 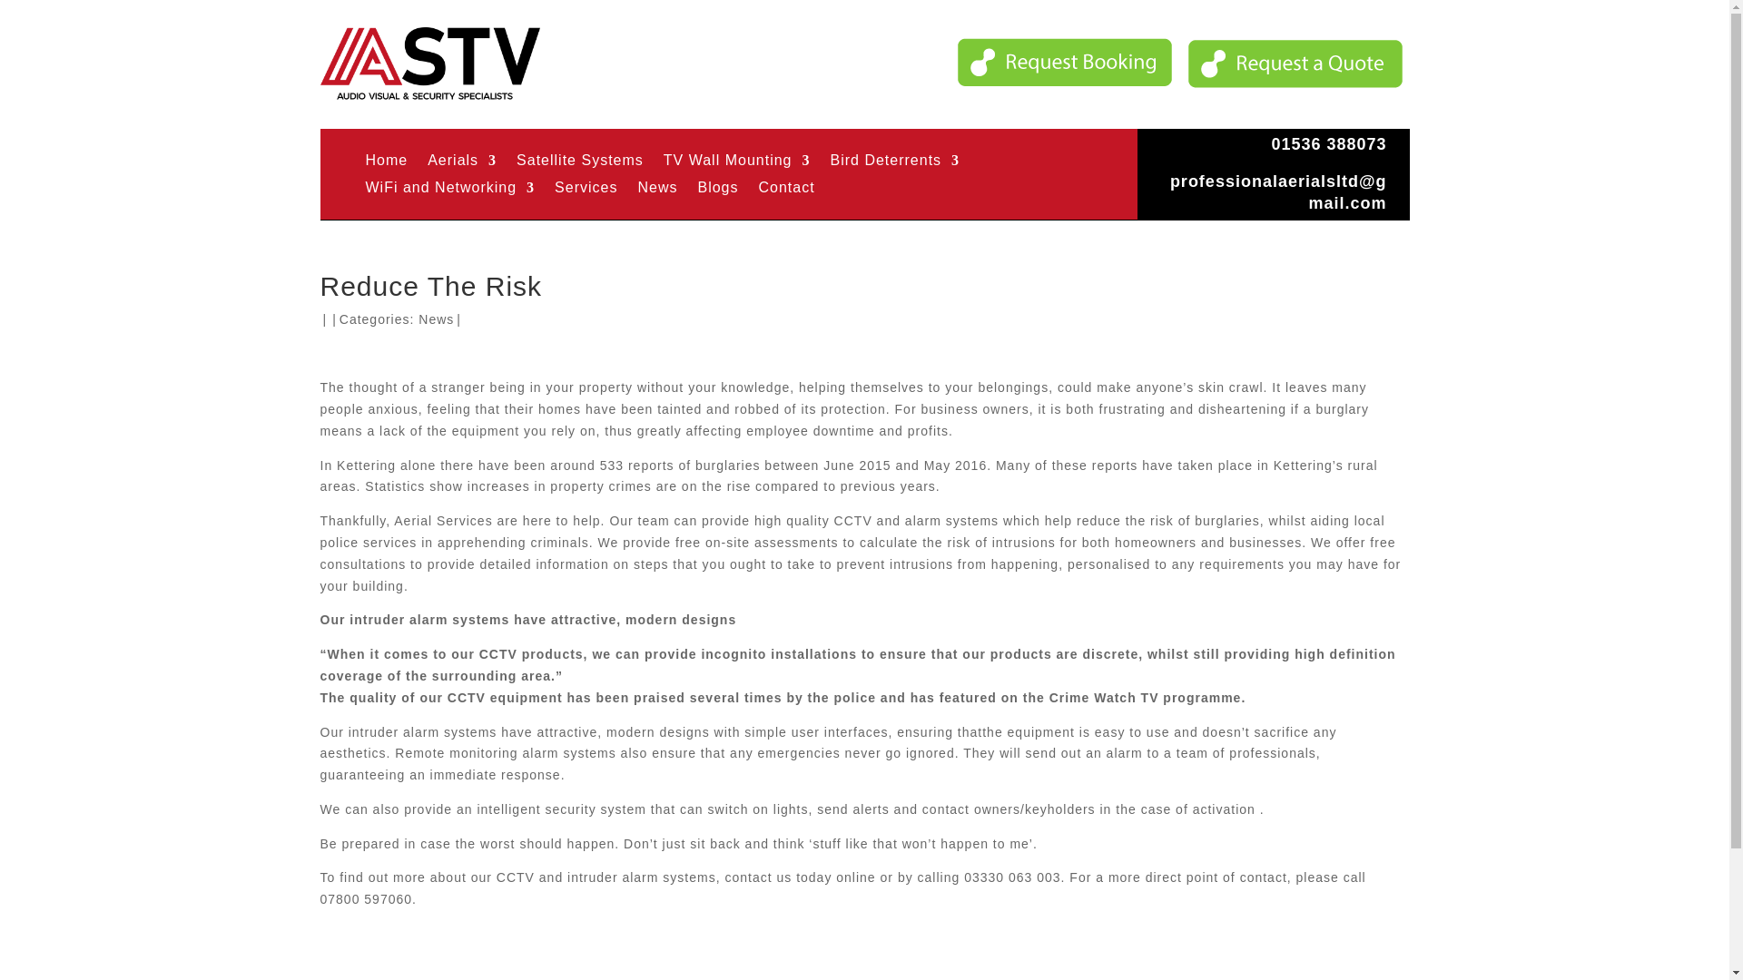 What do you see at coordinates (436, 319) in the screenshot?
I see `News` at bounding box center [436, 319].